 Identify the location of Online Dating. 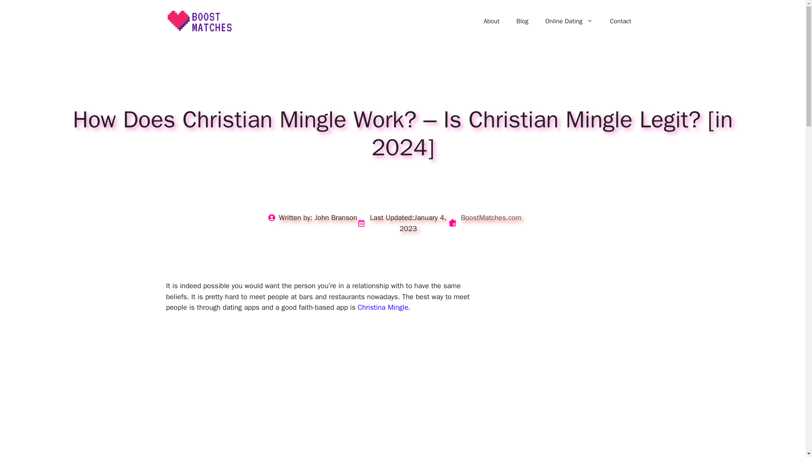
(569, 21).